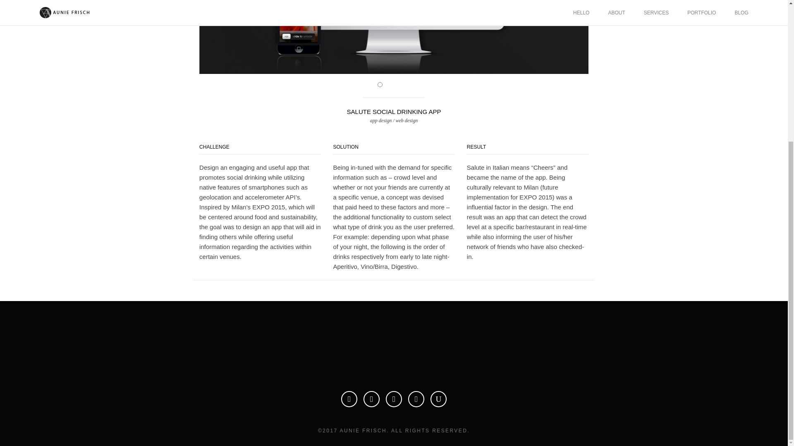  I want to click on Facebook, so click(349, 399).